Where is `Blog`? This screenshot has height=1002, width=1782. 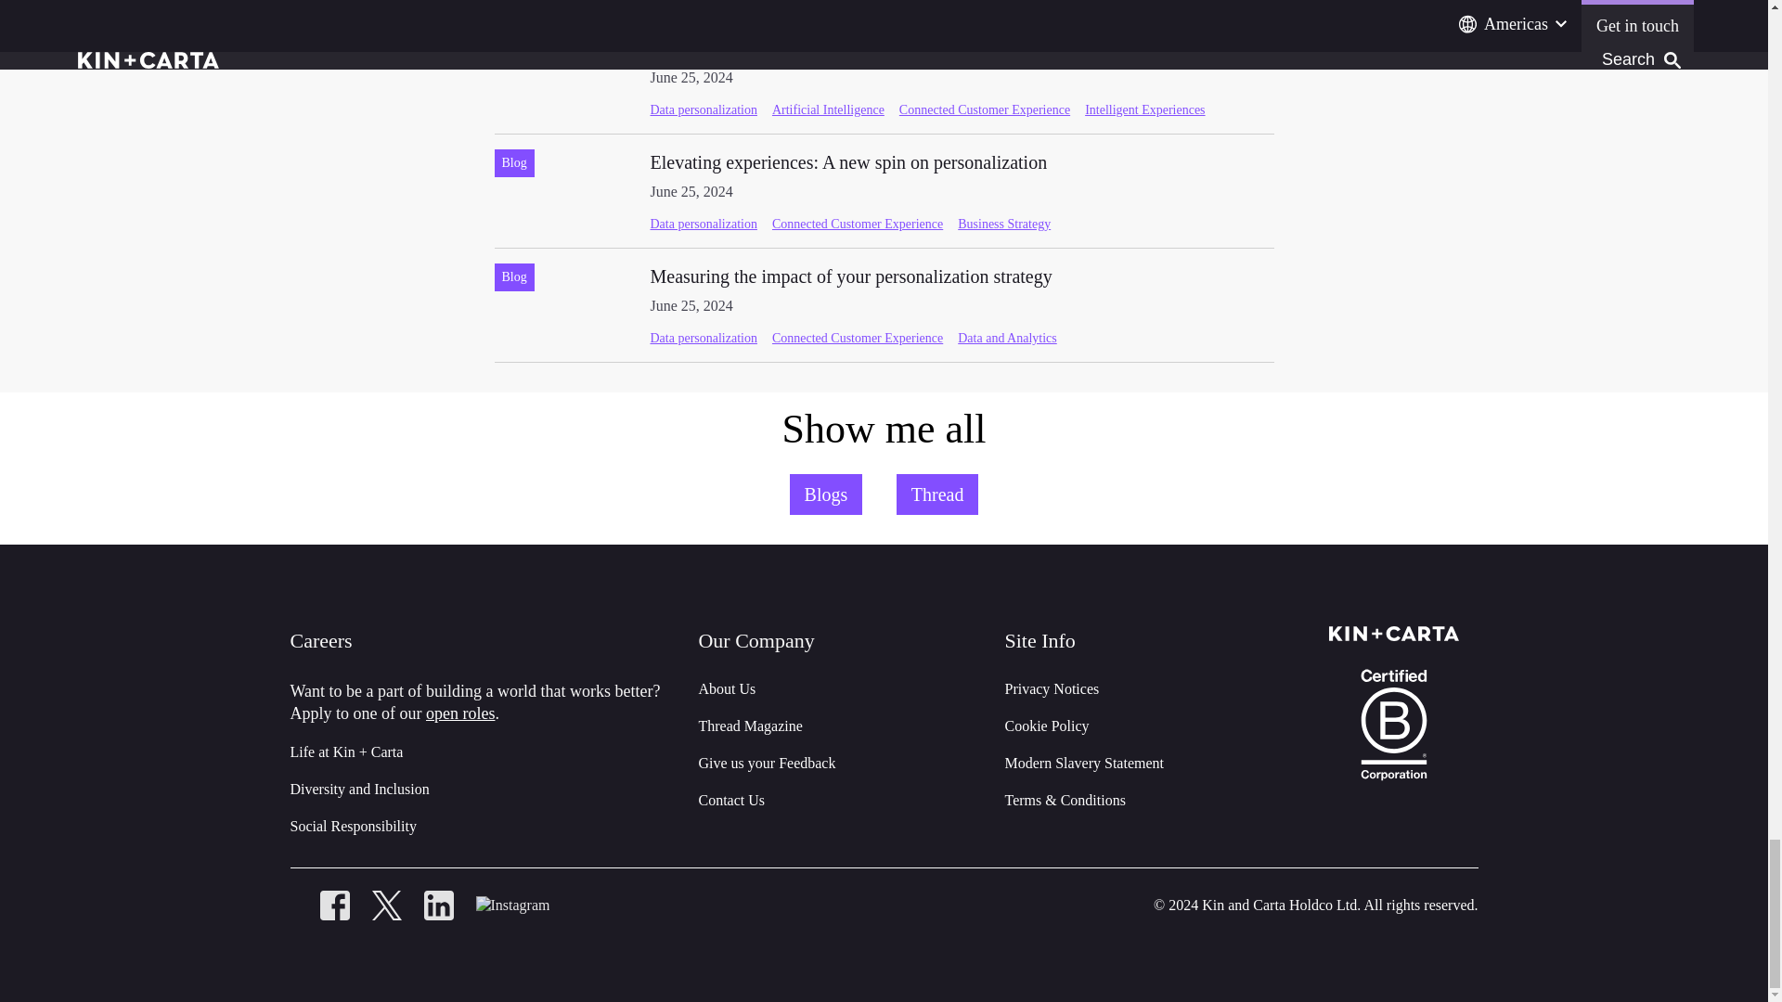 Blog is located at coordinates (512, 48).